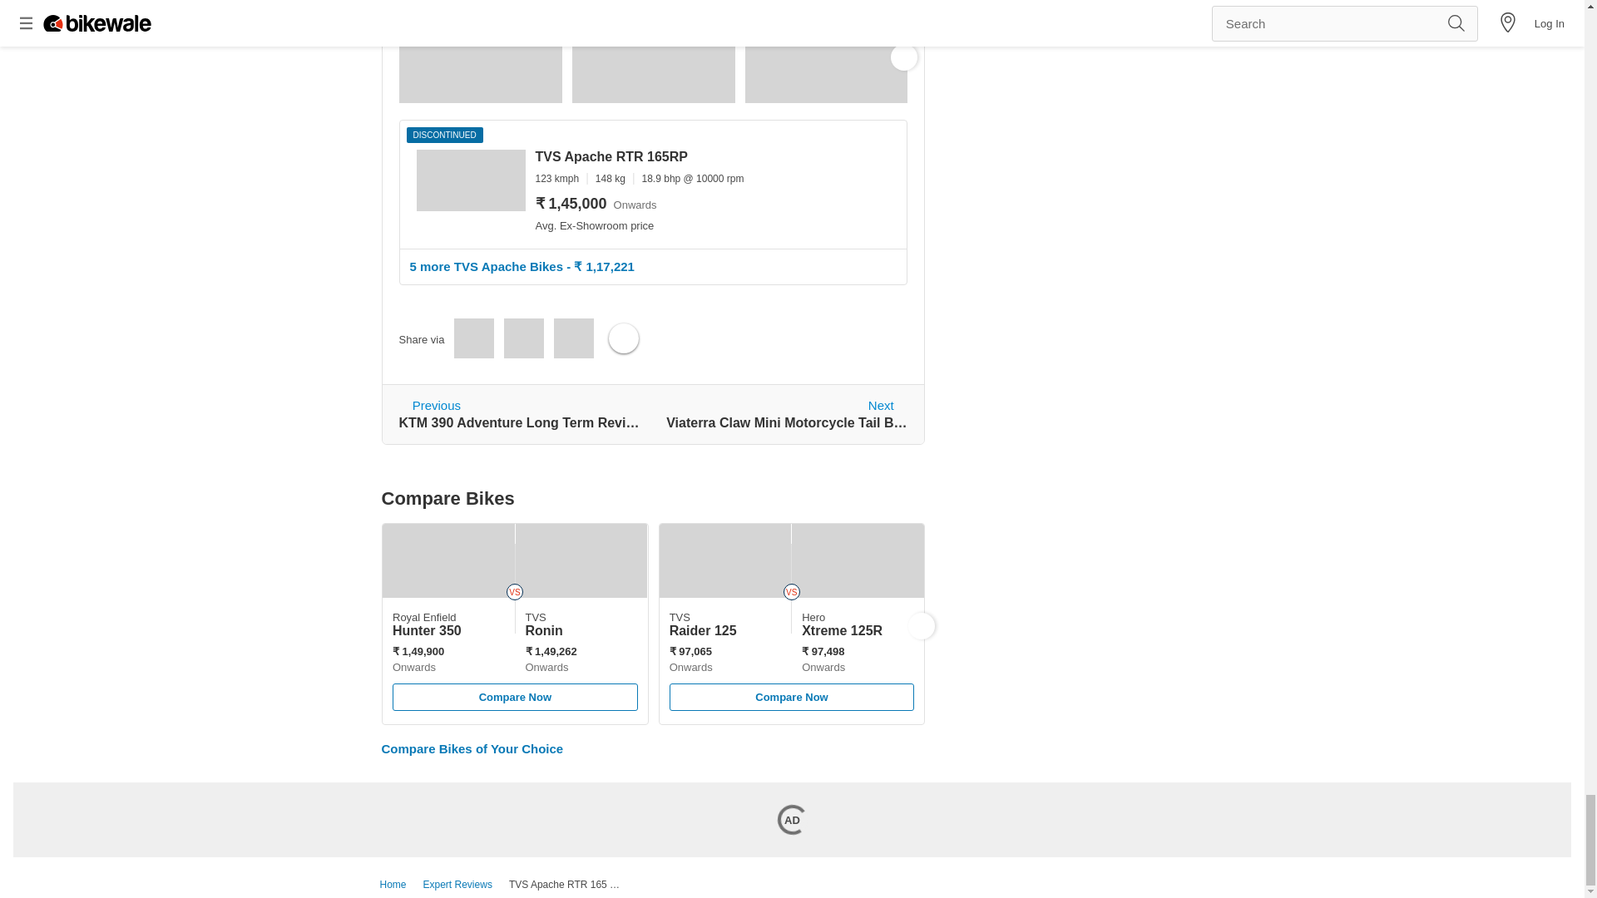 This screenshot has width=1597, height=898. I want to click on Compare Now, so click(787, 414).